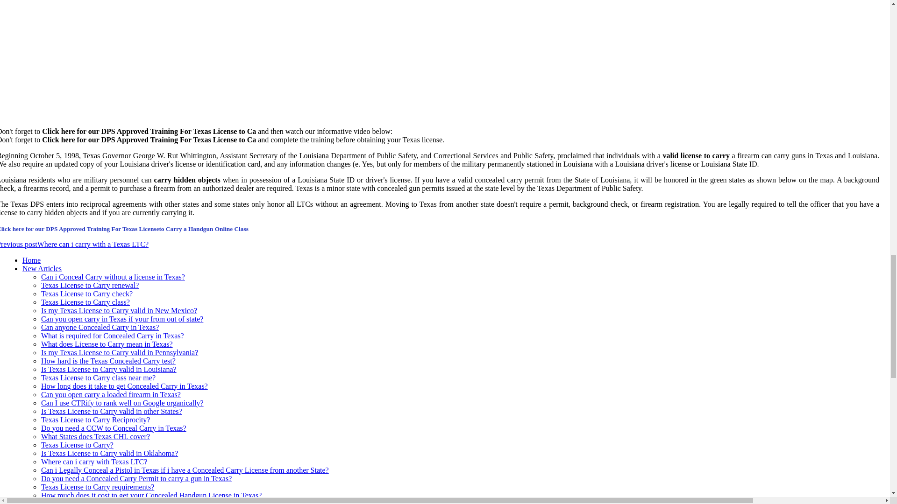 Image resolution: width=897 pixels, height=504 pixels. I want to click on Can you open carry a loaded firearm in Texas?, so click(111, 395).